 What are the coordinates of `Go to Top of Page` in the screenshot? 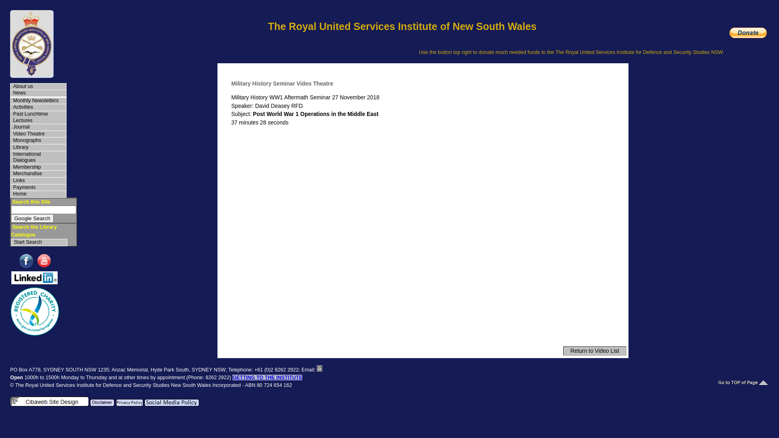 It's located at (743, 382).